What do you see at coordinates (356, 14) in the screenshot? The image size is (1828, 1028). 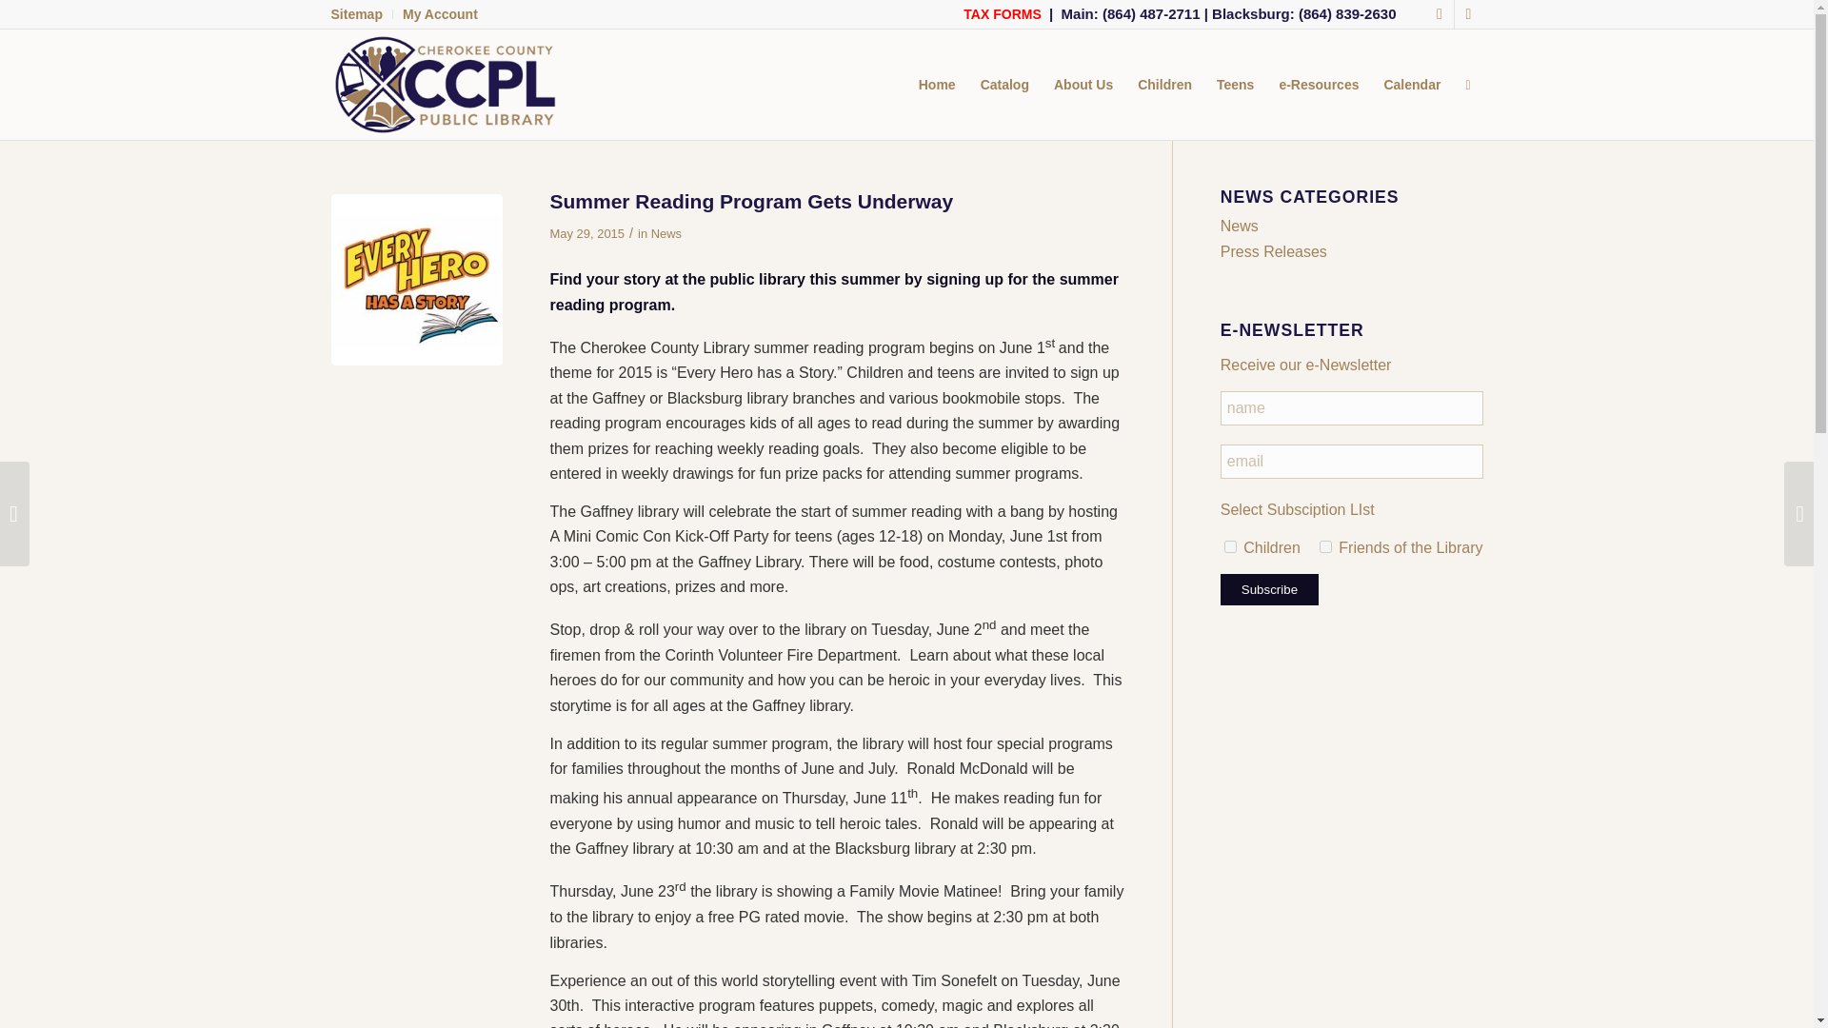 I see `Sitemap` at bounding box center [356, 14].